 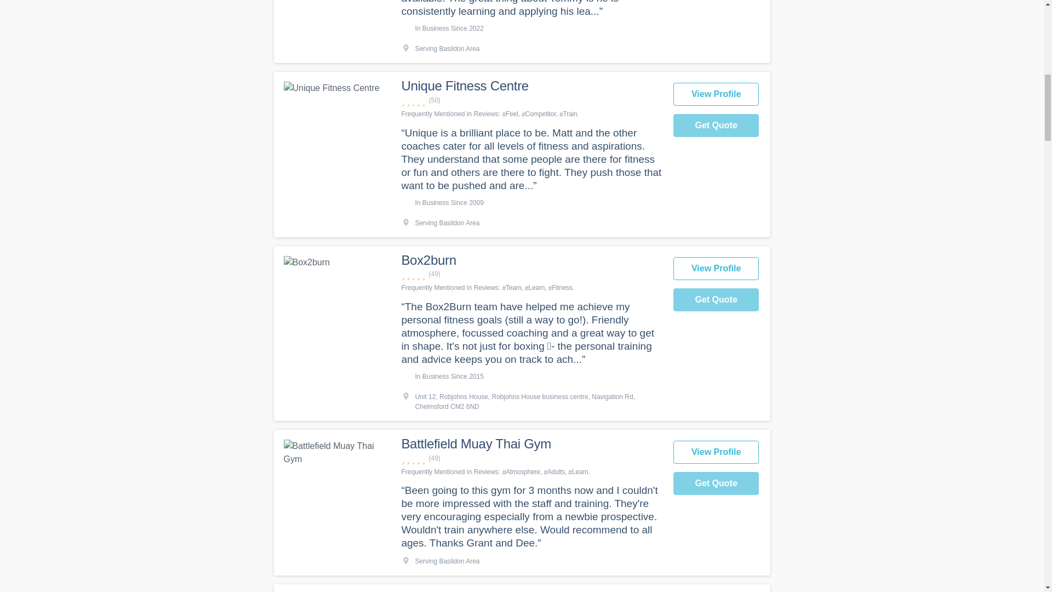 What do you see at coordinates (716, 299) in the screenshot?
I see `Get Quote` at bounding box center [716, 299].